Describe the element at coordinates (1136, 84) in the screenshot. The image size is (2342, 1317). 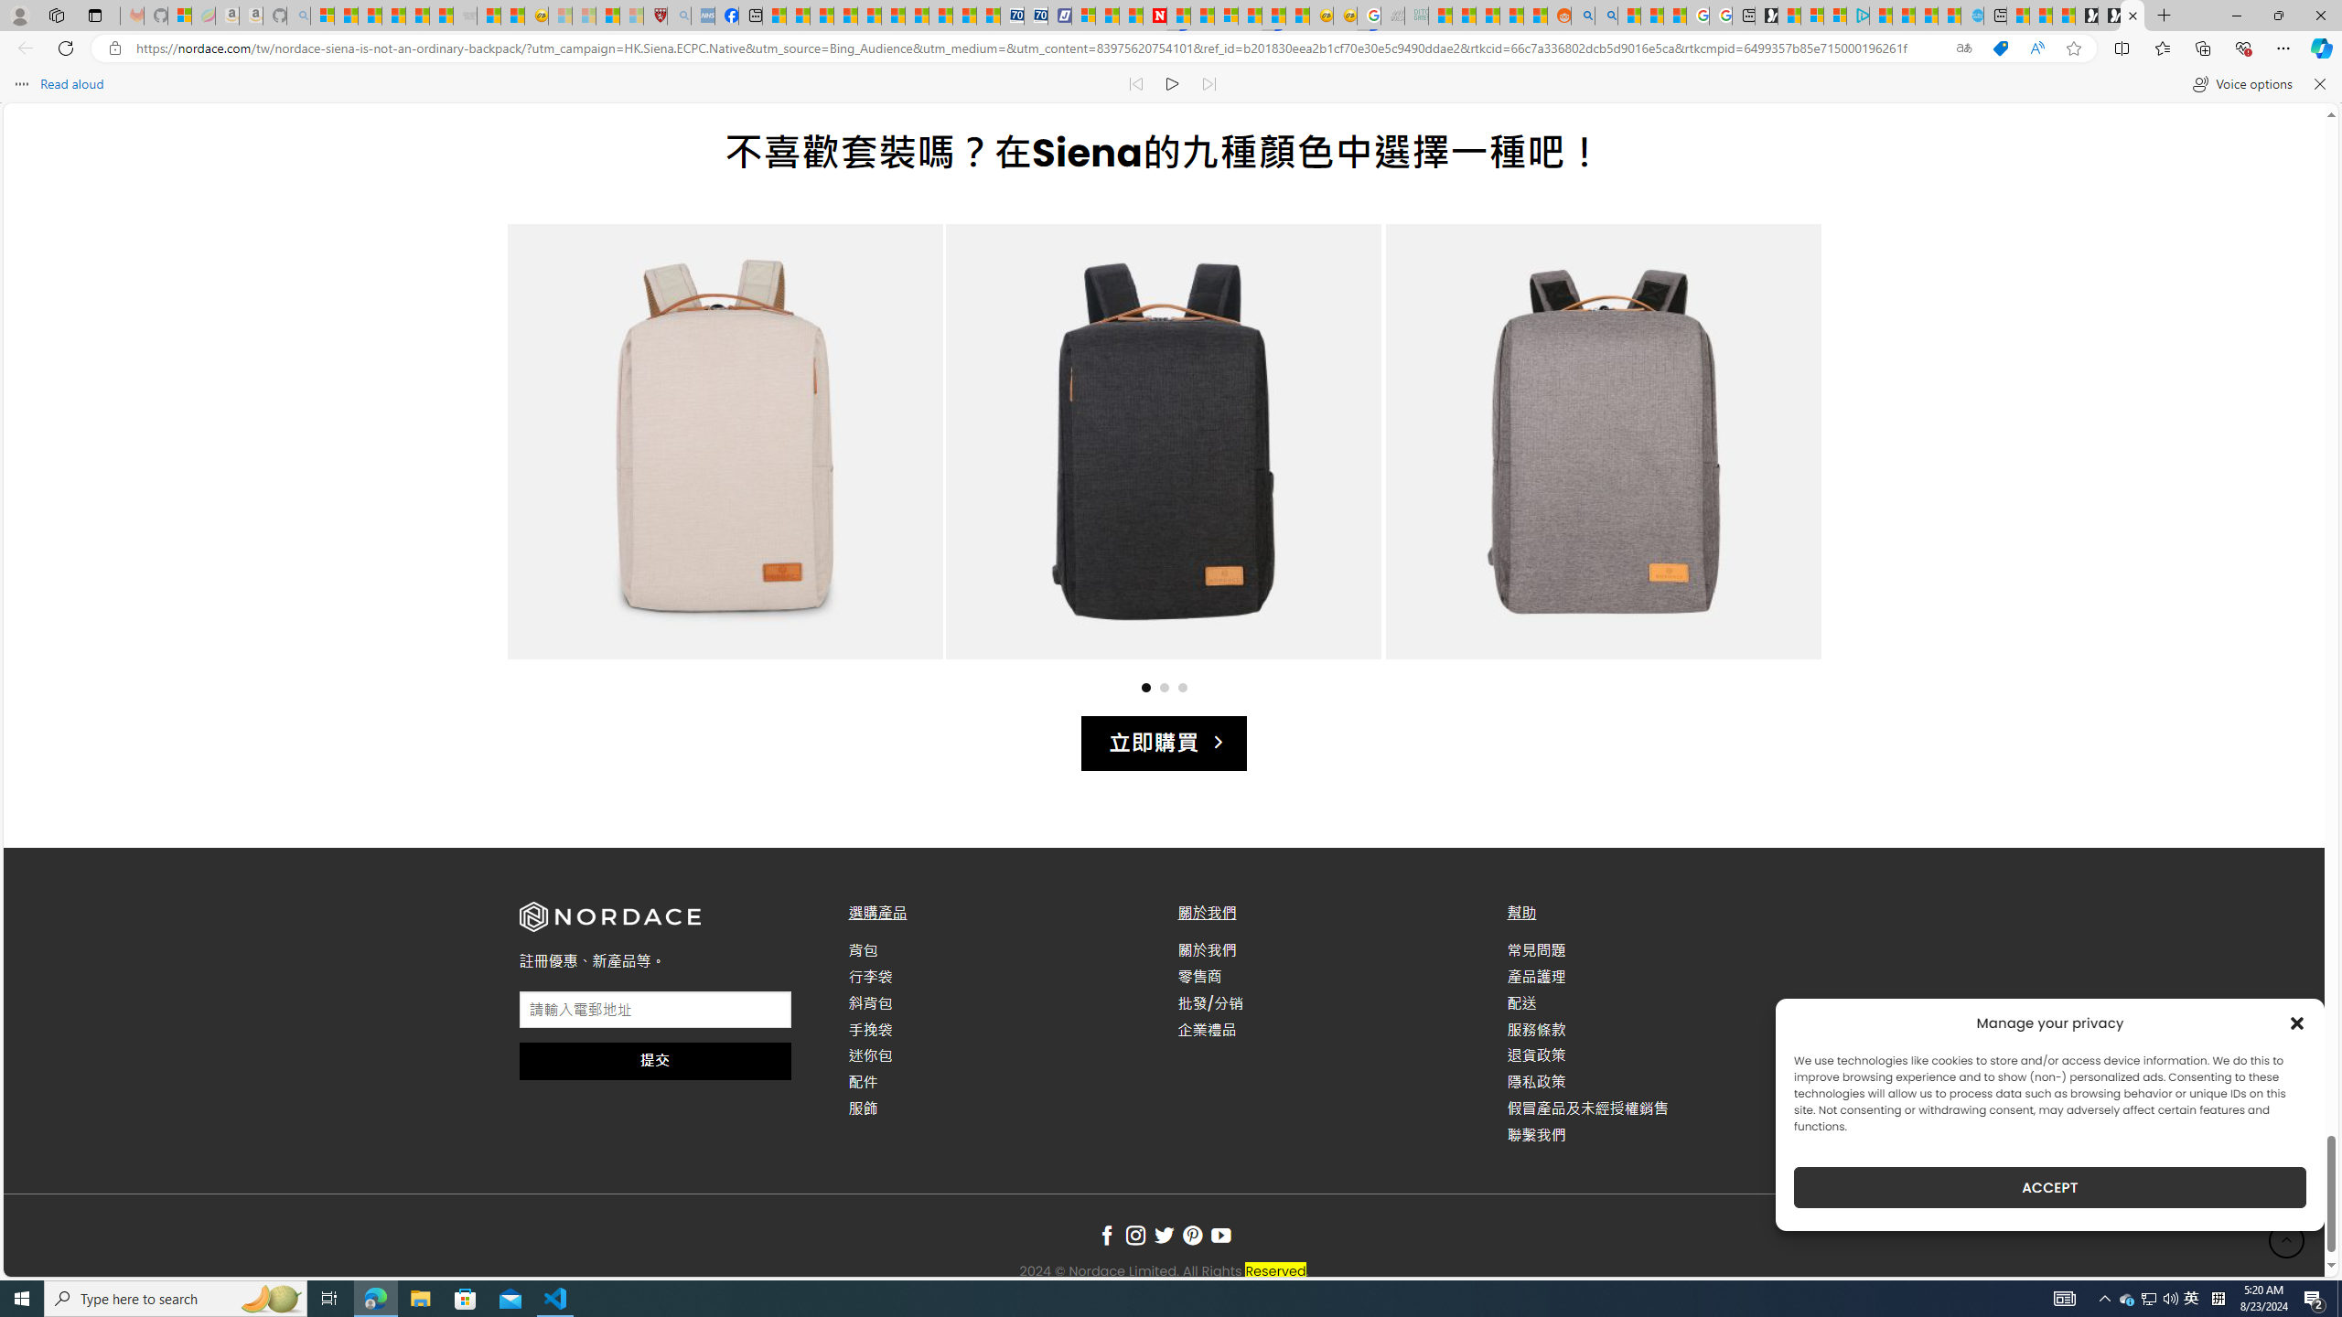
I see `Read previous paragraph` at that location.